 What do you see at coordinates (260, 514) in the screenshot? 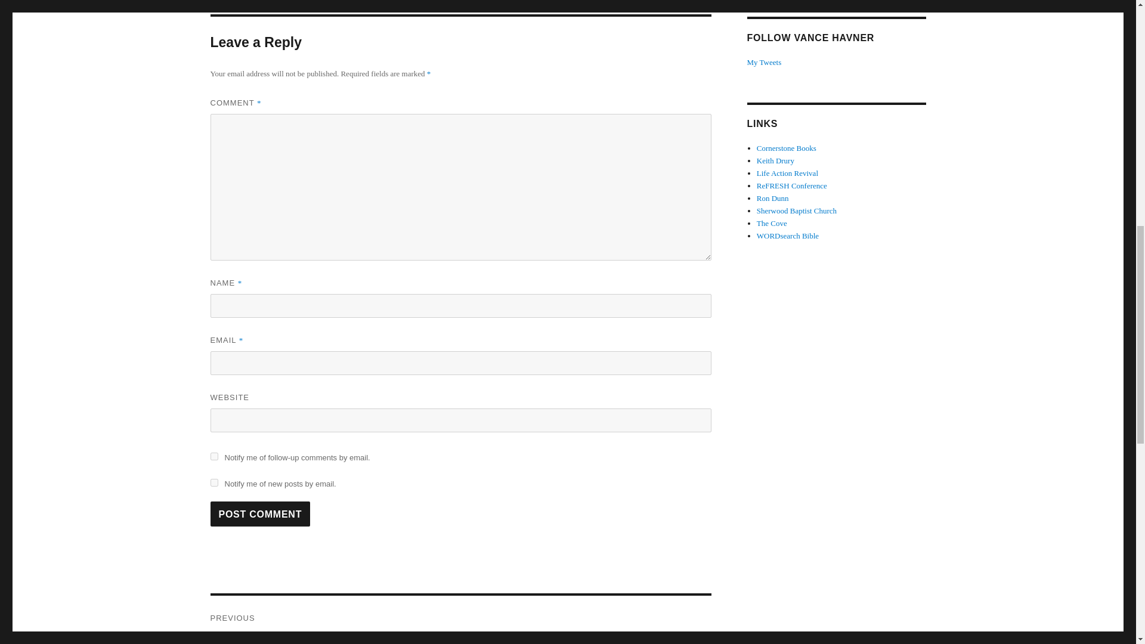
I see `Post Comment` at bounding box center [260, 514].